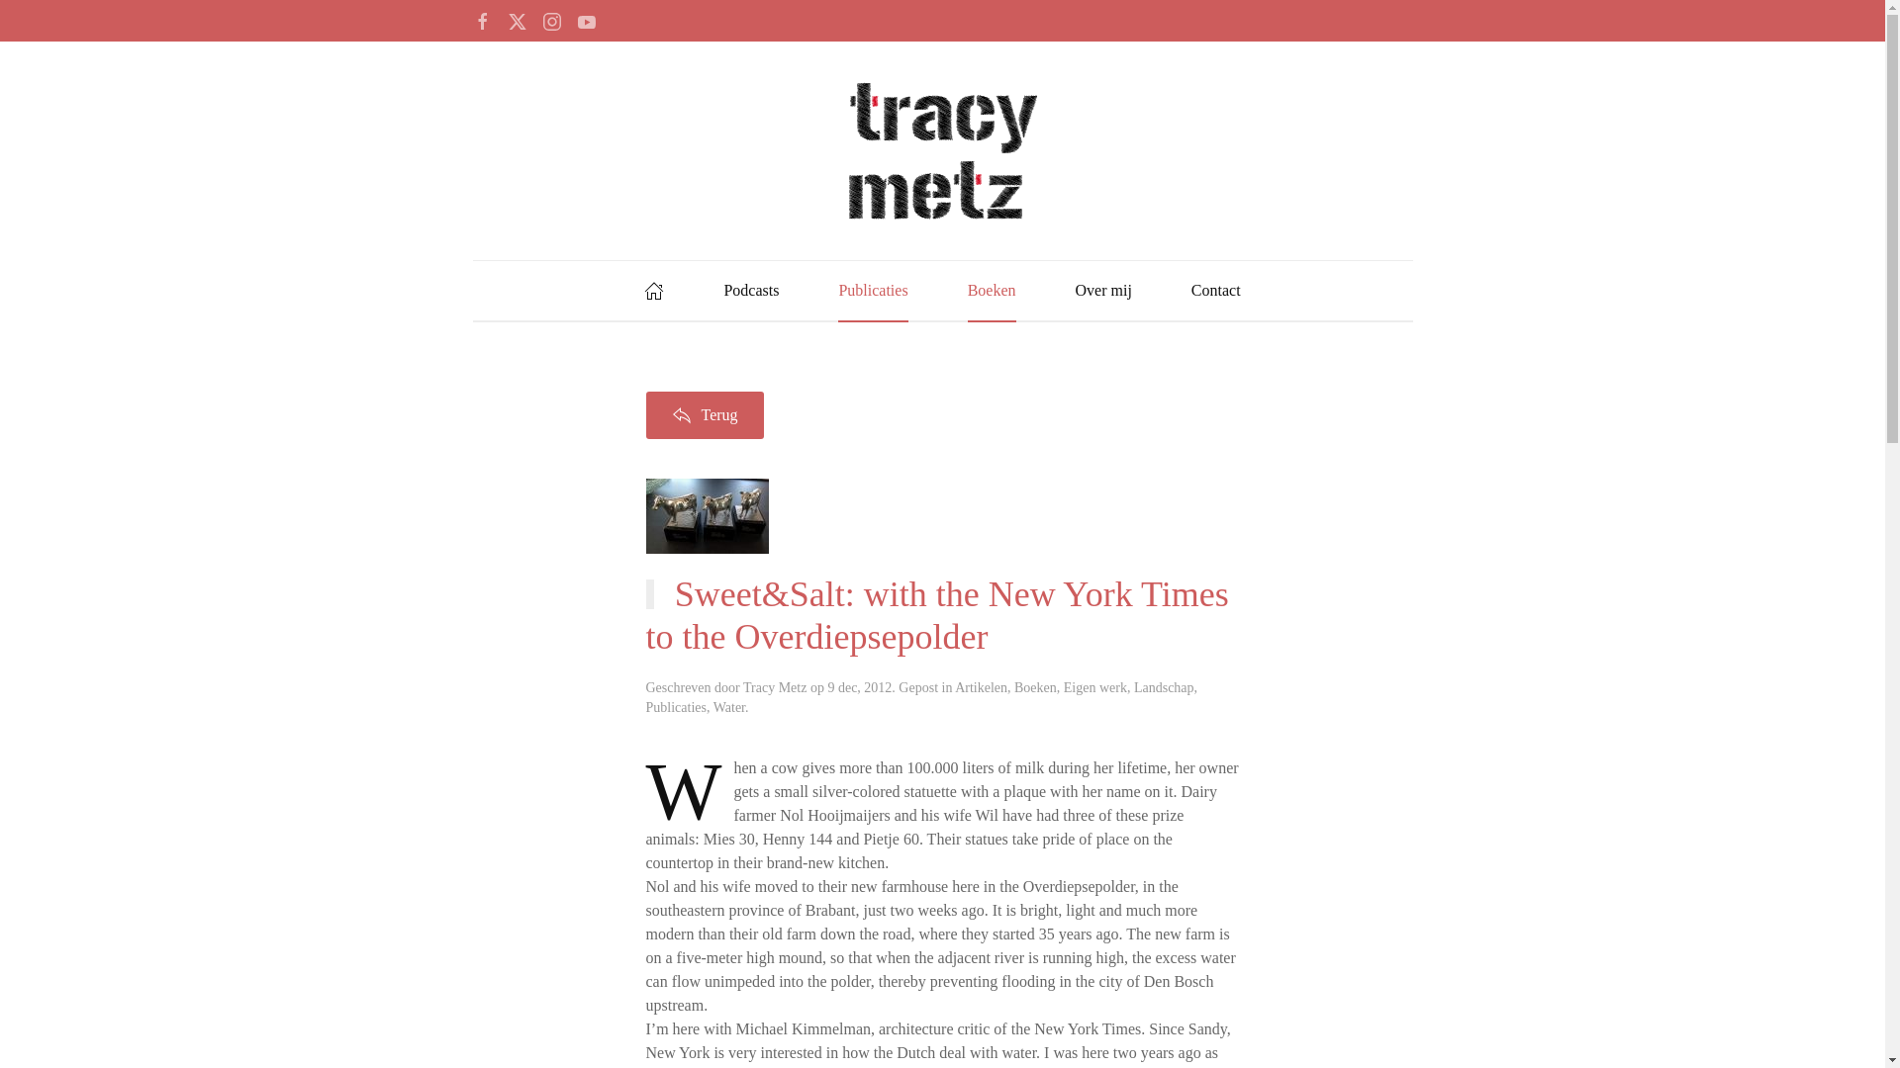 Image resolution: width=1900 pixels, height=1068 pixels. Describe the element at coordinates (705, 415) in the screenshot. I see `Terug` at that location.